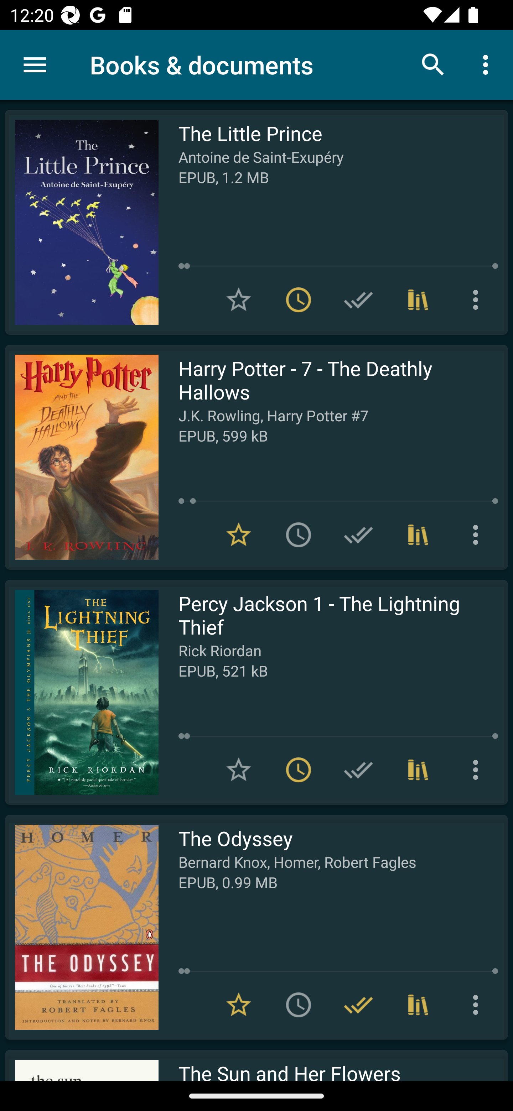  Describe the element at coordinates (488, 64) in the screenshot. I see `More options` at that location.